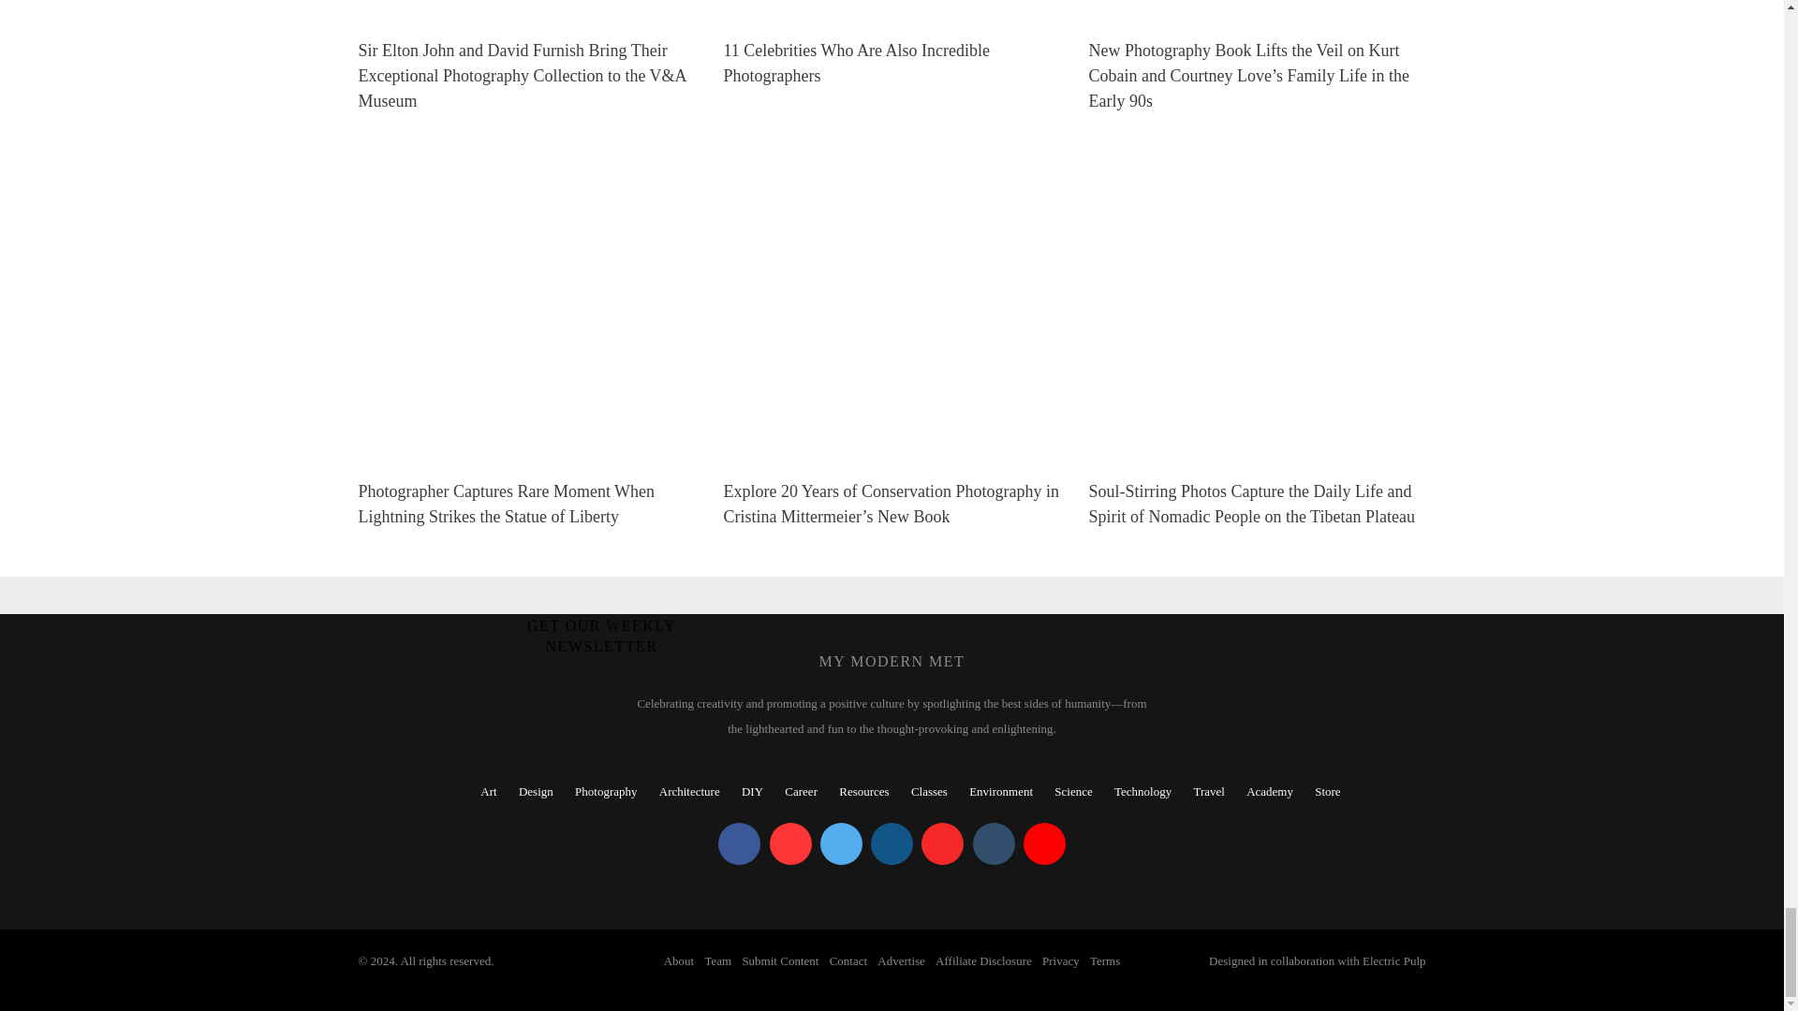 The height and width of the screenshot is (1011, 1798). I want to click on My Modern Met on Facebook, so click(739, 844).